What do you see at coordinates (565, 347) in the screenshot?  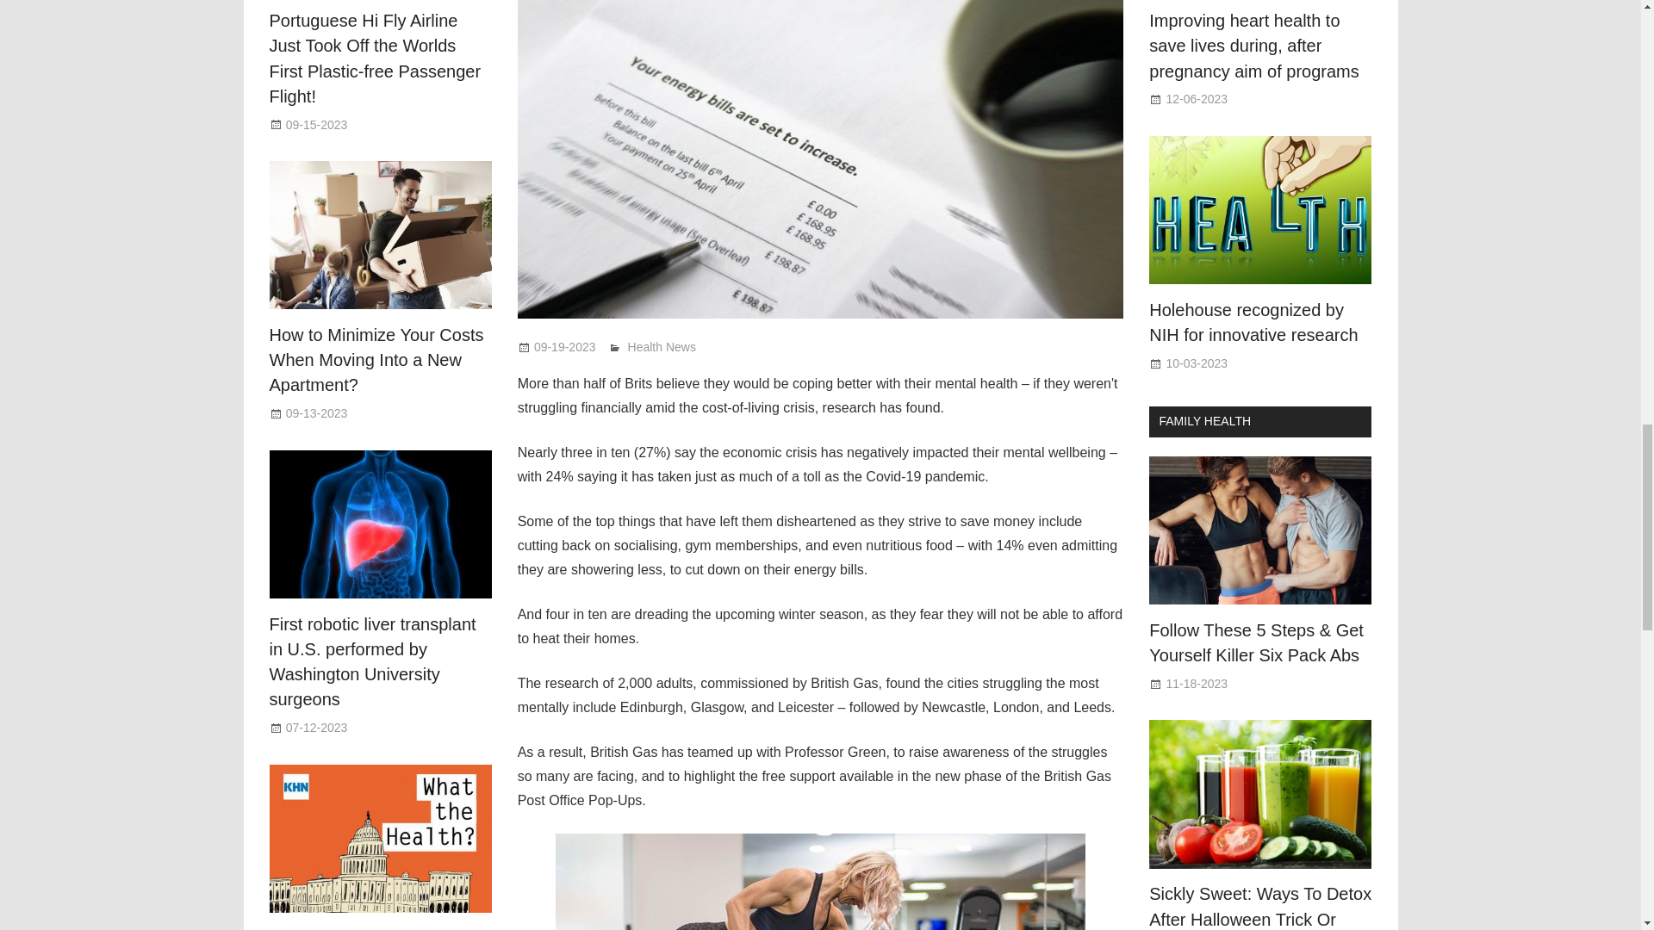 I see `09-19-2023` at bounding box center [565, 347].